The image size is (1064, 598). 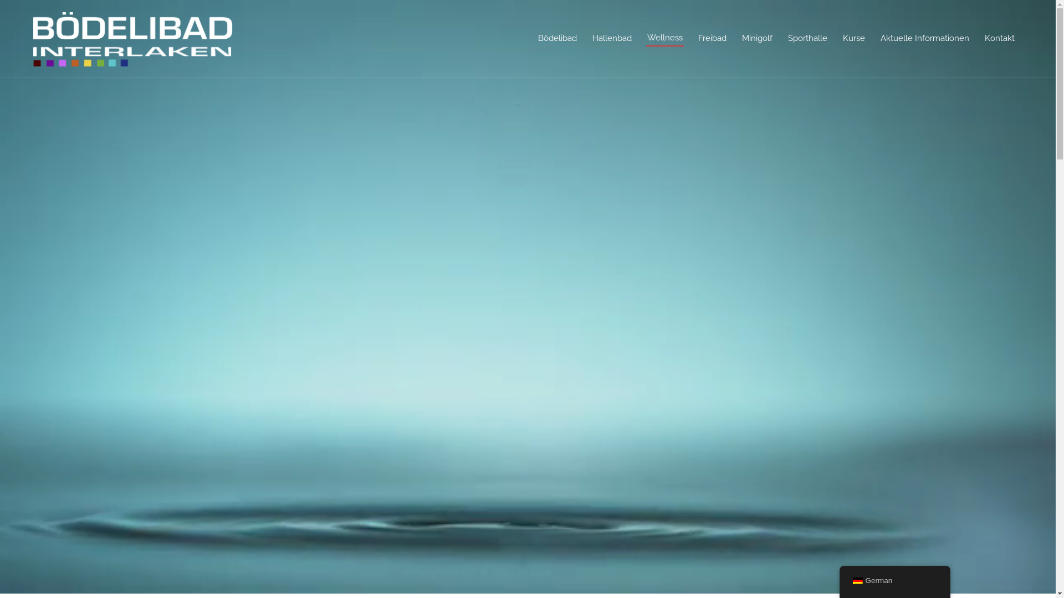 I want to click on Aktuelle Informationen, so click(x=925, y=39).